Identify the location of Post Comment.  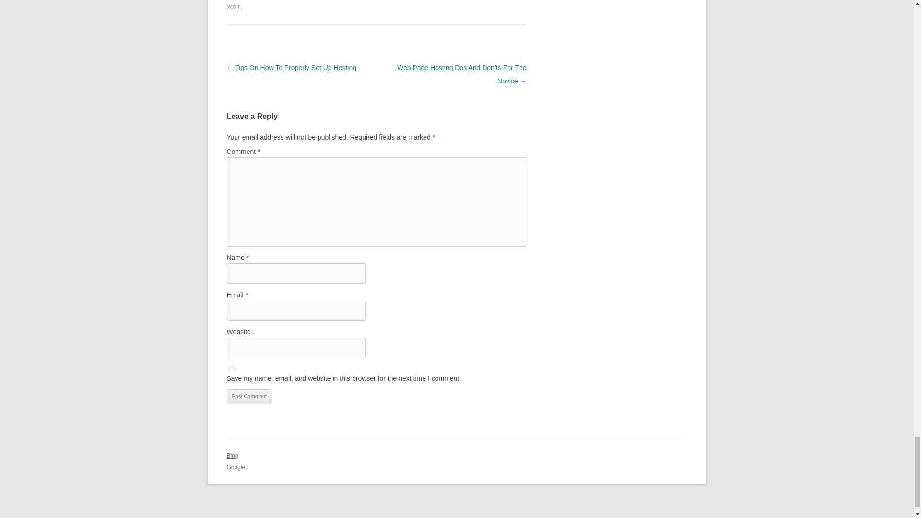
(249, 397).